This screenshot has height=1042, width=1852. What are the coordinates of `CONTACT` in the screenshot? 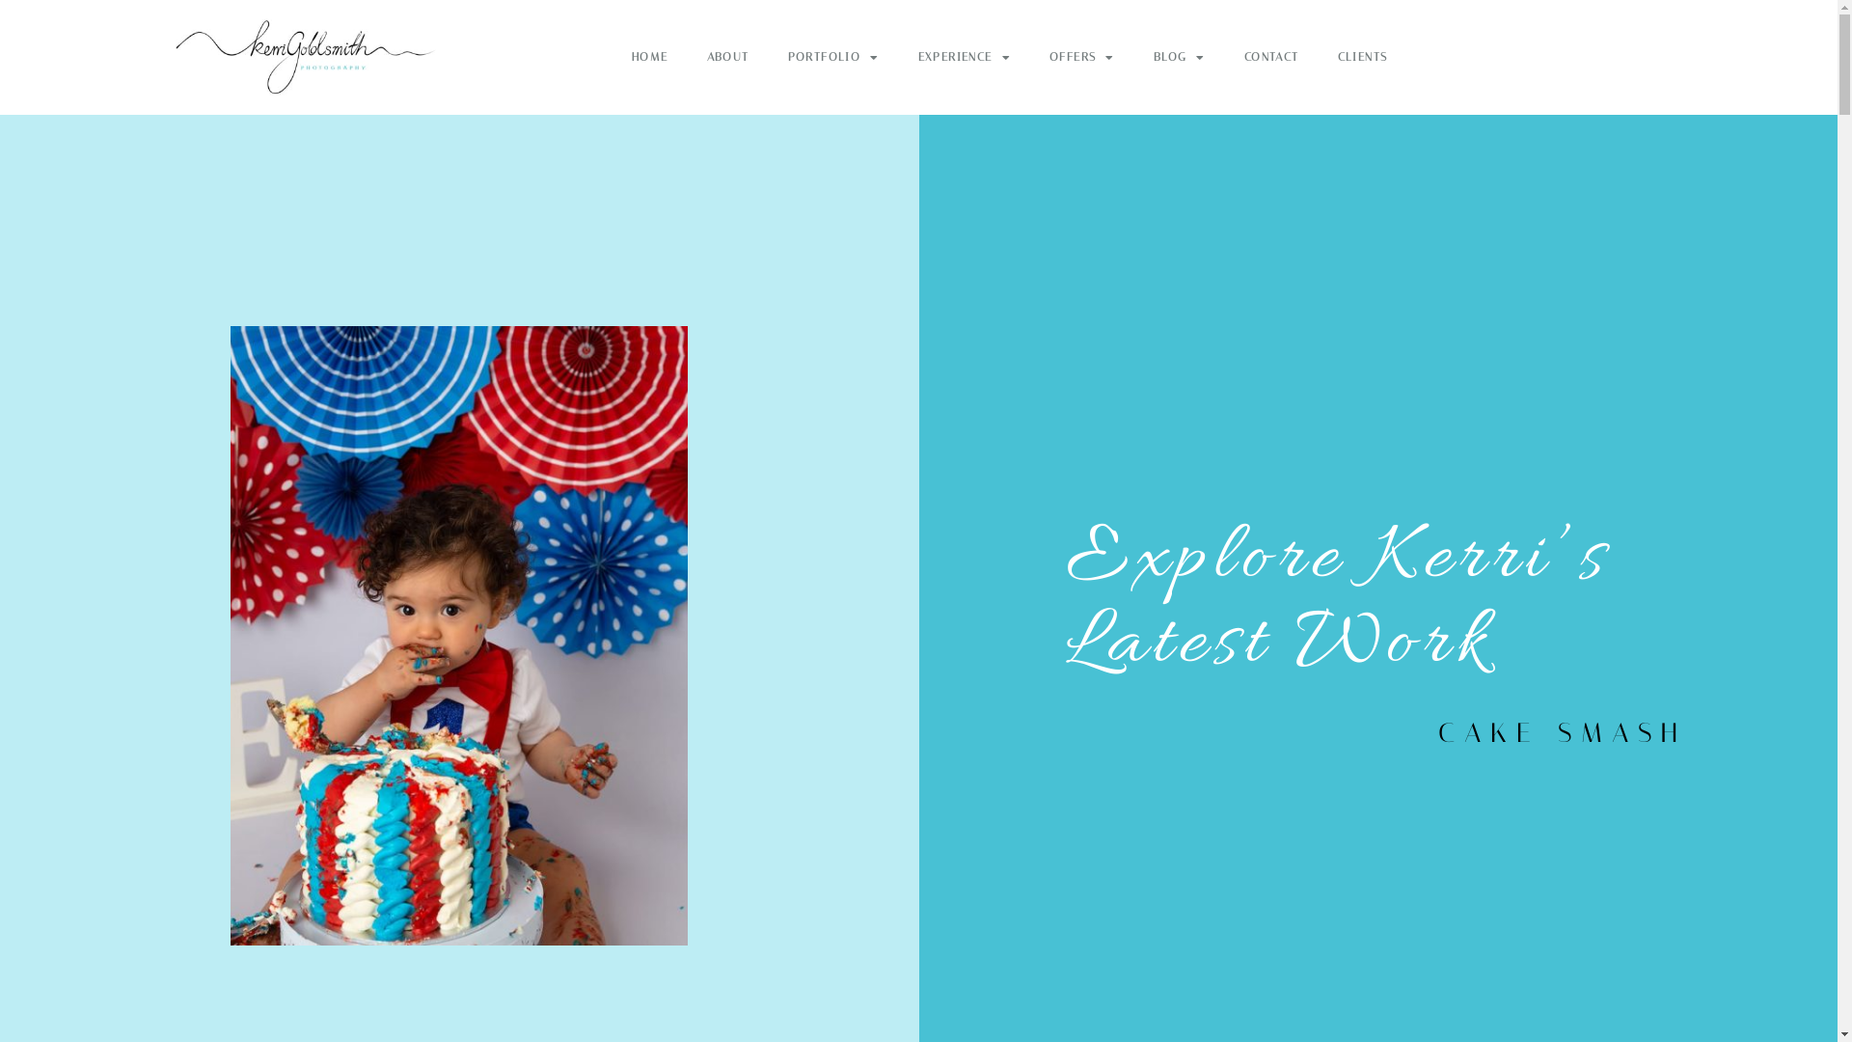 It's located at (1271, 58).